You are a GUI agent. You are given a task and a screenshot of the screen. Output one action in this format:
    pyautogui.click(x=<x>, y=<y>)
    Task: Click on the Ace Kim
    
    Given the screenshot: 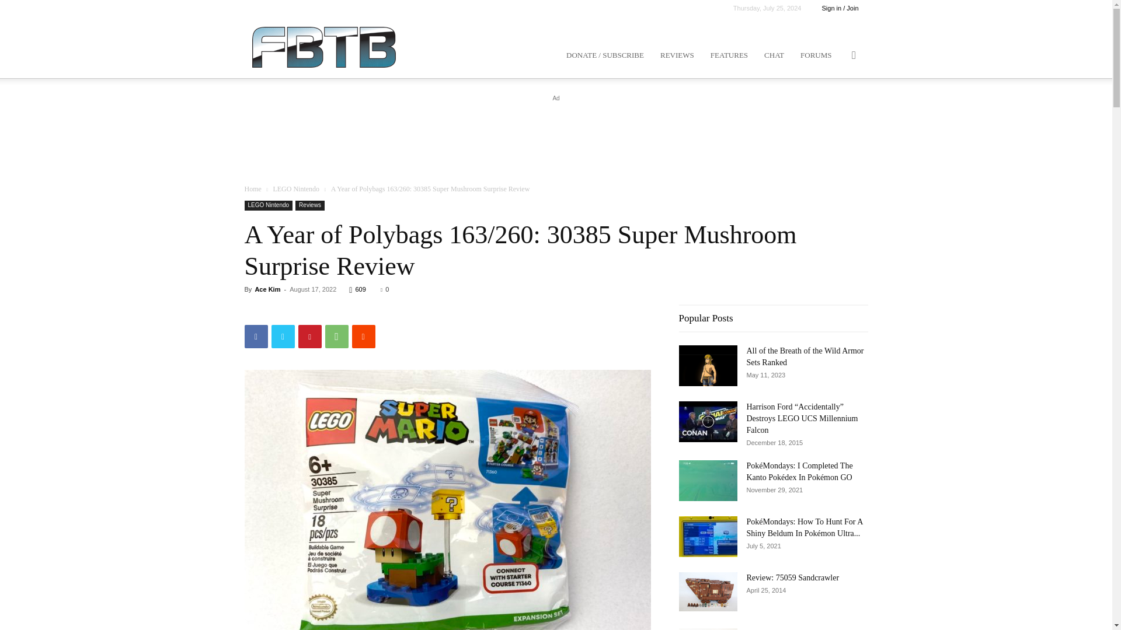 What is the action you would take?
    pyautogui.click(x=267, y=289)
    